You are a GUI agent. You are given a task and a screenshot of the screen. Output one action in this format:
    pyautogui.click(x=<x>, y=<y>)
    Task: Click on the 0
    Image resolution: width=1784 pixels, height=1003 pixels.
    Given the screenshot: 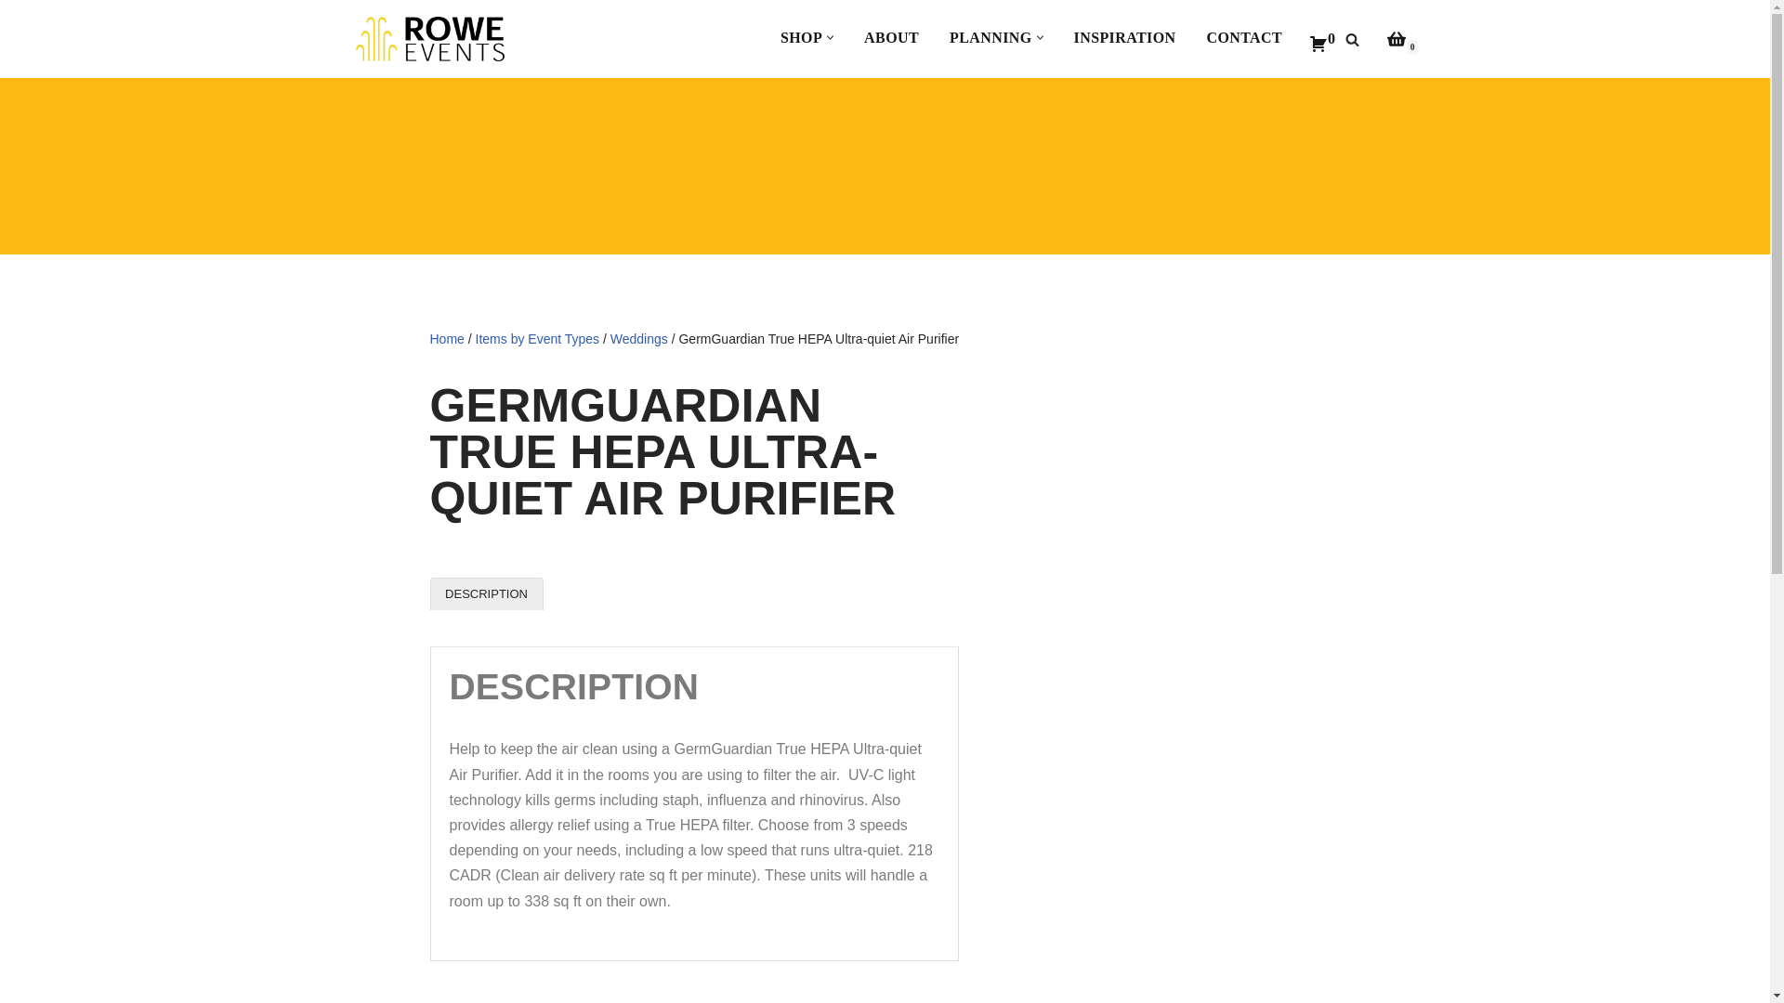 What is the action you would take?
    pyautogui.click(x=1321, y=39)
    